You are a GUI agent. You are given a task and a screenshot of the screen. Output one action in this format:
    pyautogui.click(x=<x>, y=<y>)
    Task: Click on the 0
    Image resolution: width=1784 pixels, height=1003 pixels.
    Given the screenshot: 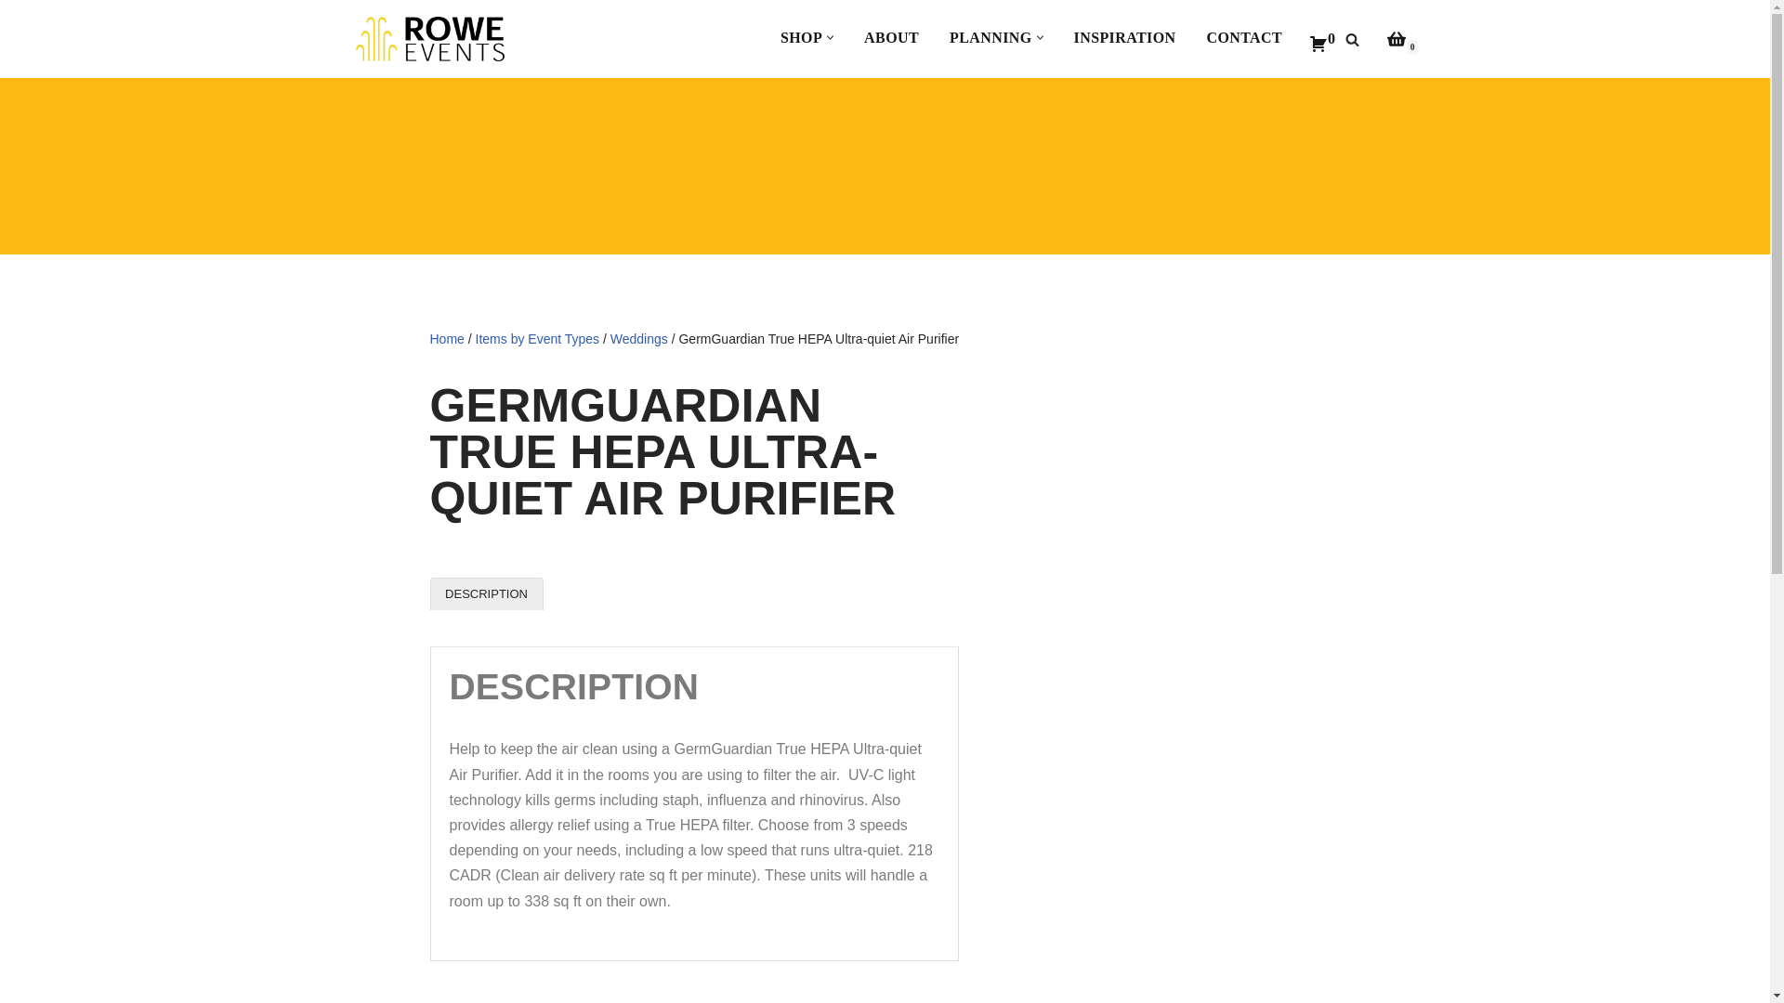 What is the action you would take?
    pyautogui.click(x=1321, y=39)
    